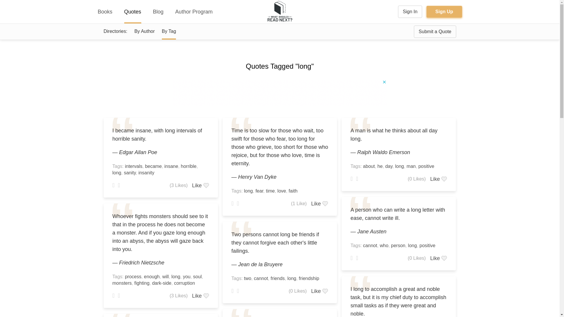 The width and height of the screenshot is (564, 317). I want to click on long, so click(117, 173).